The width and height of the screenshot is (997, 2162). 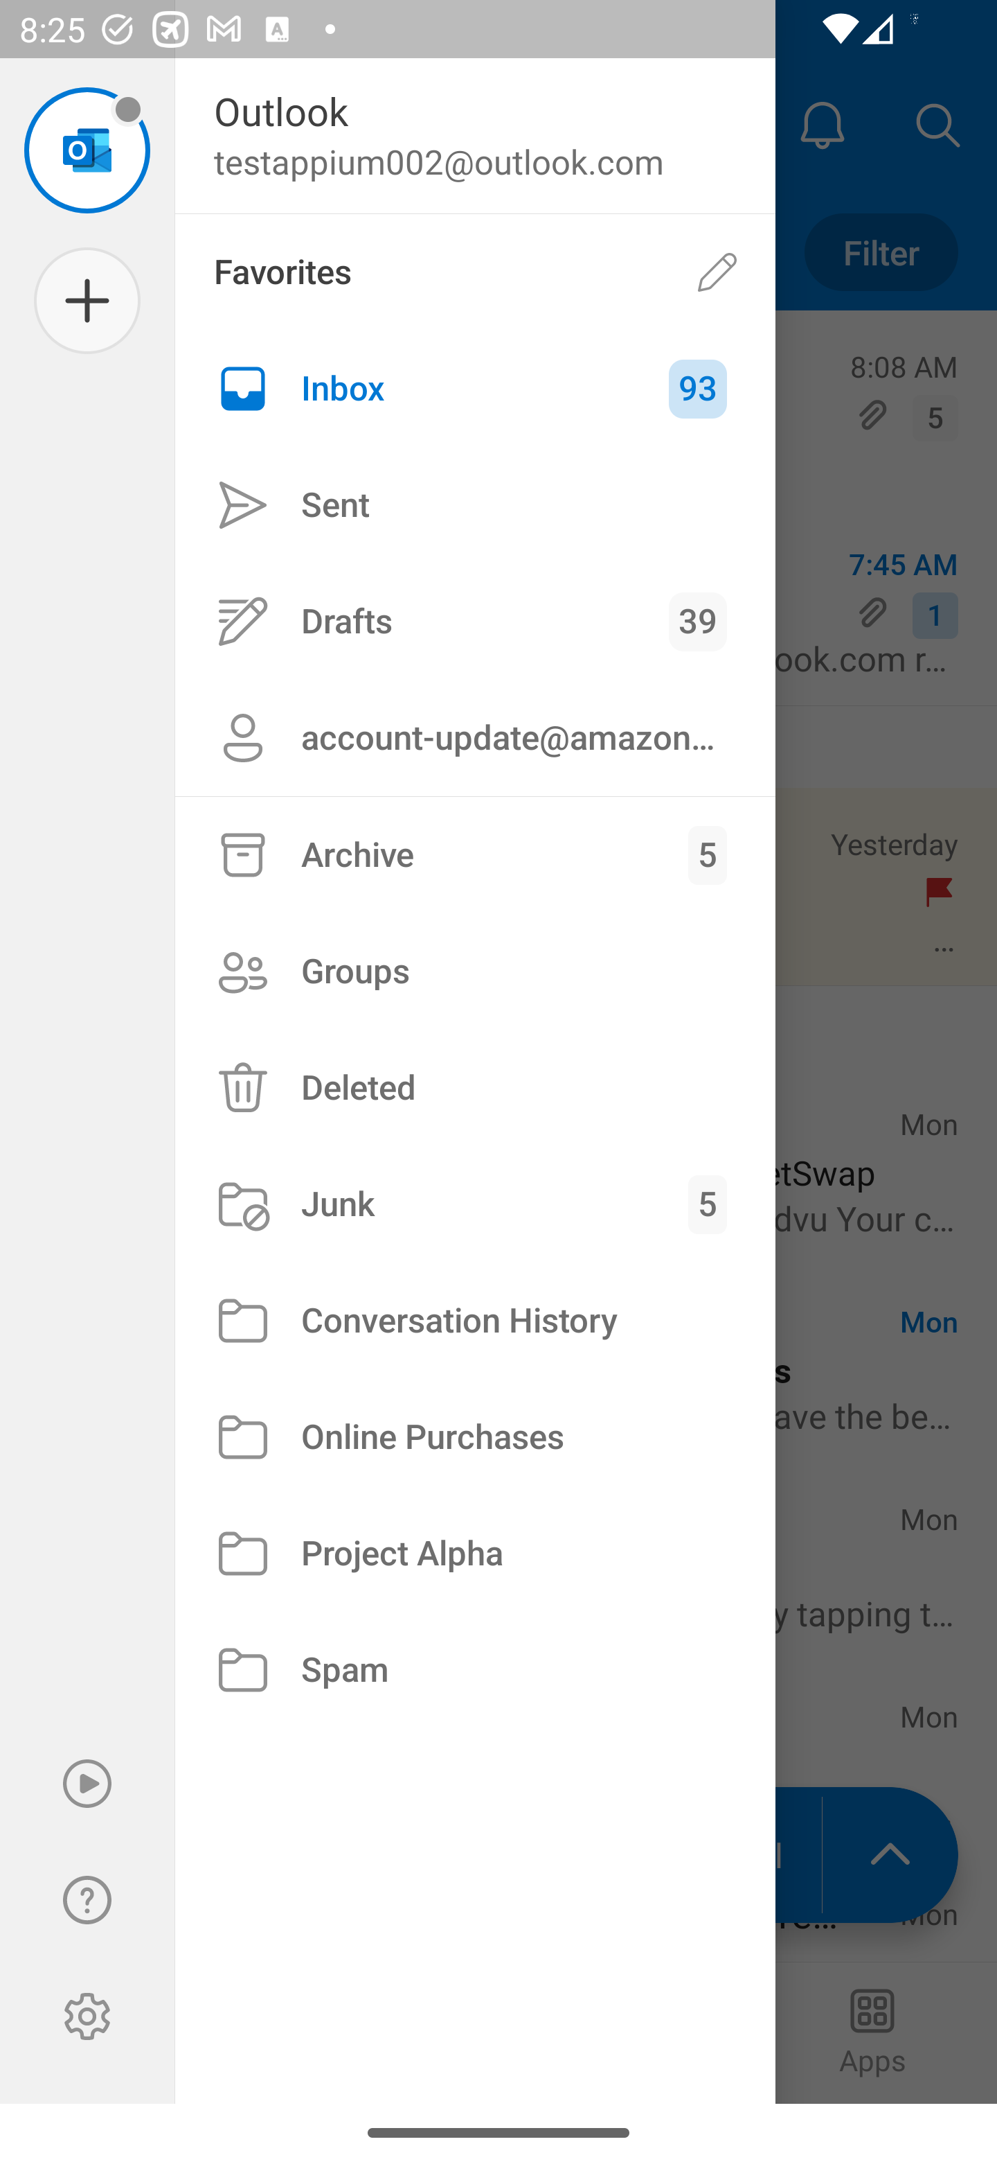 I want to click on Project Alpha Project Alpha, 8 of 9, level 1, so click(x=475, y=1554).